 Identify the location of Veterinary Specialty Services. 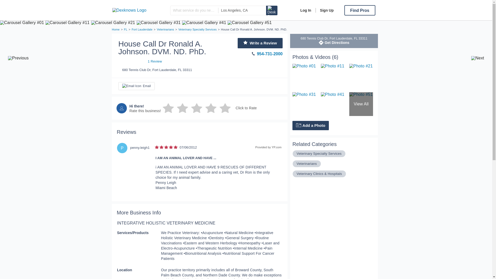
(197, 29).